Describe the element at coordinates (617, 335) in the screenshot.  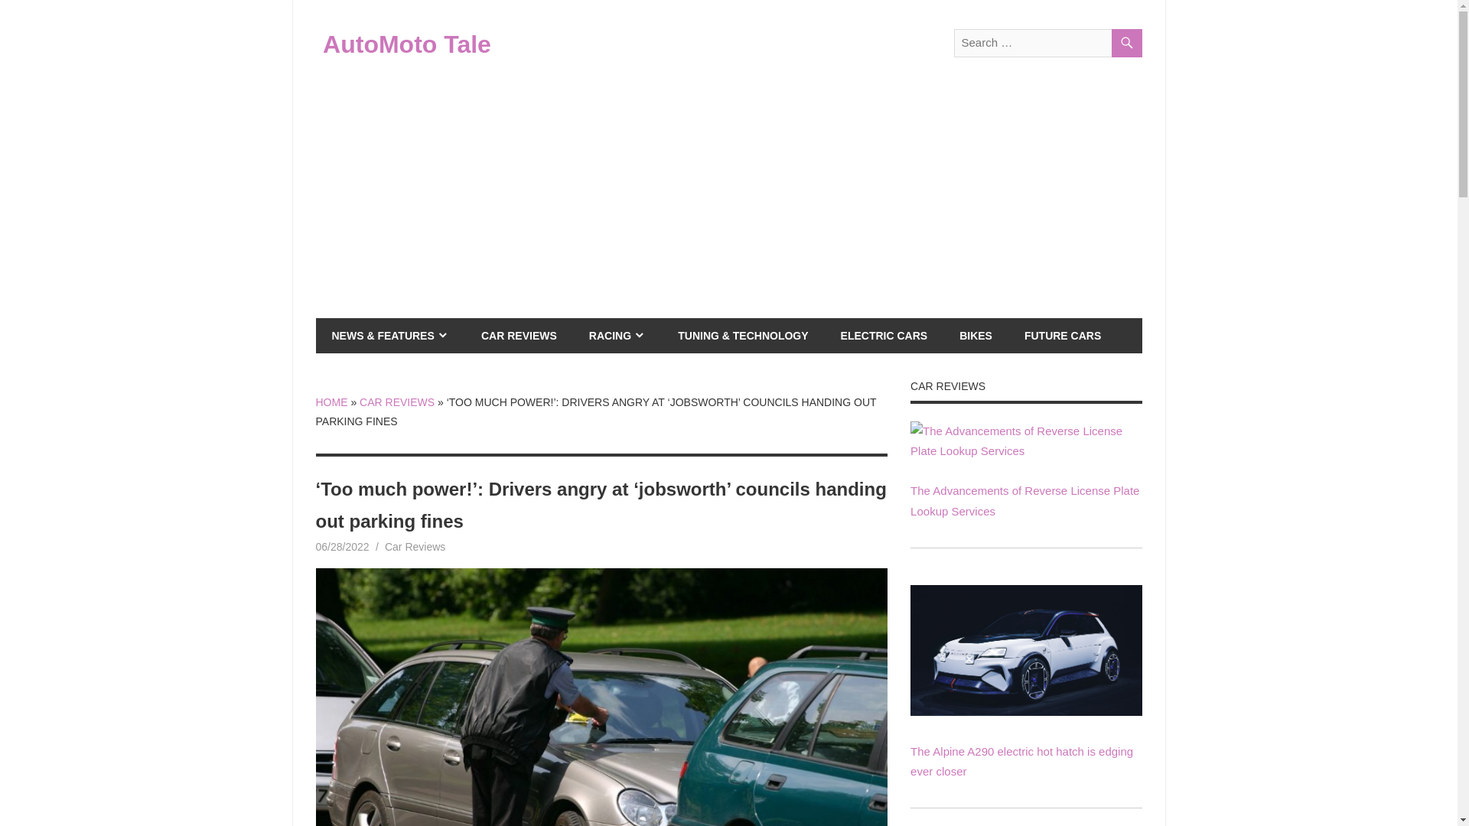
I see `RACING` at that location.